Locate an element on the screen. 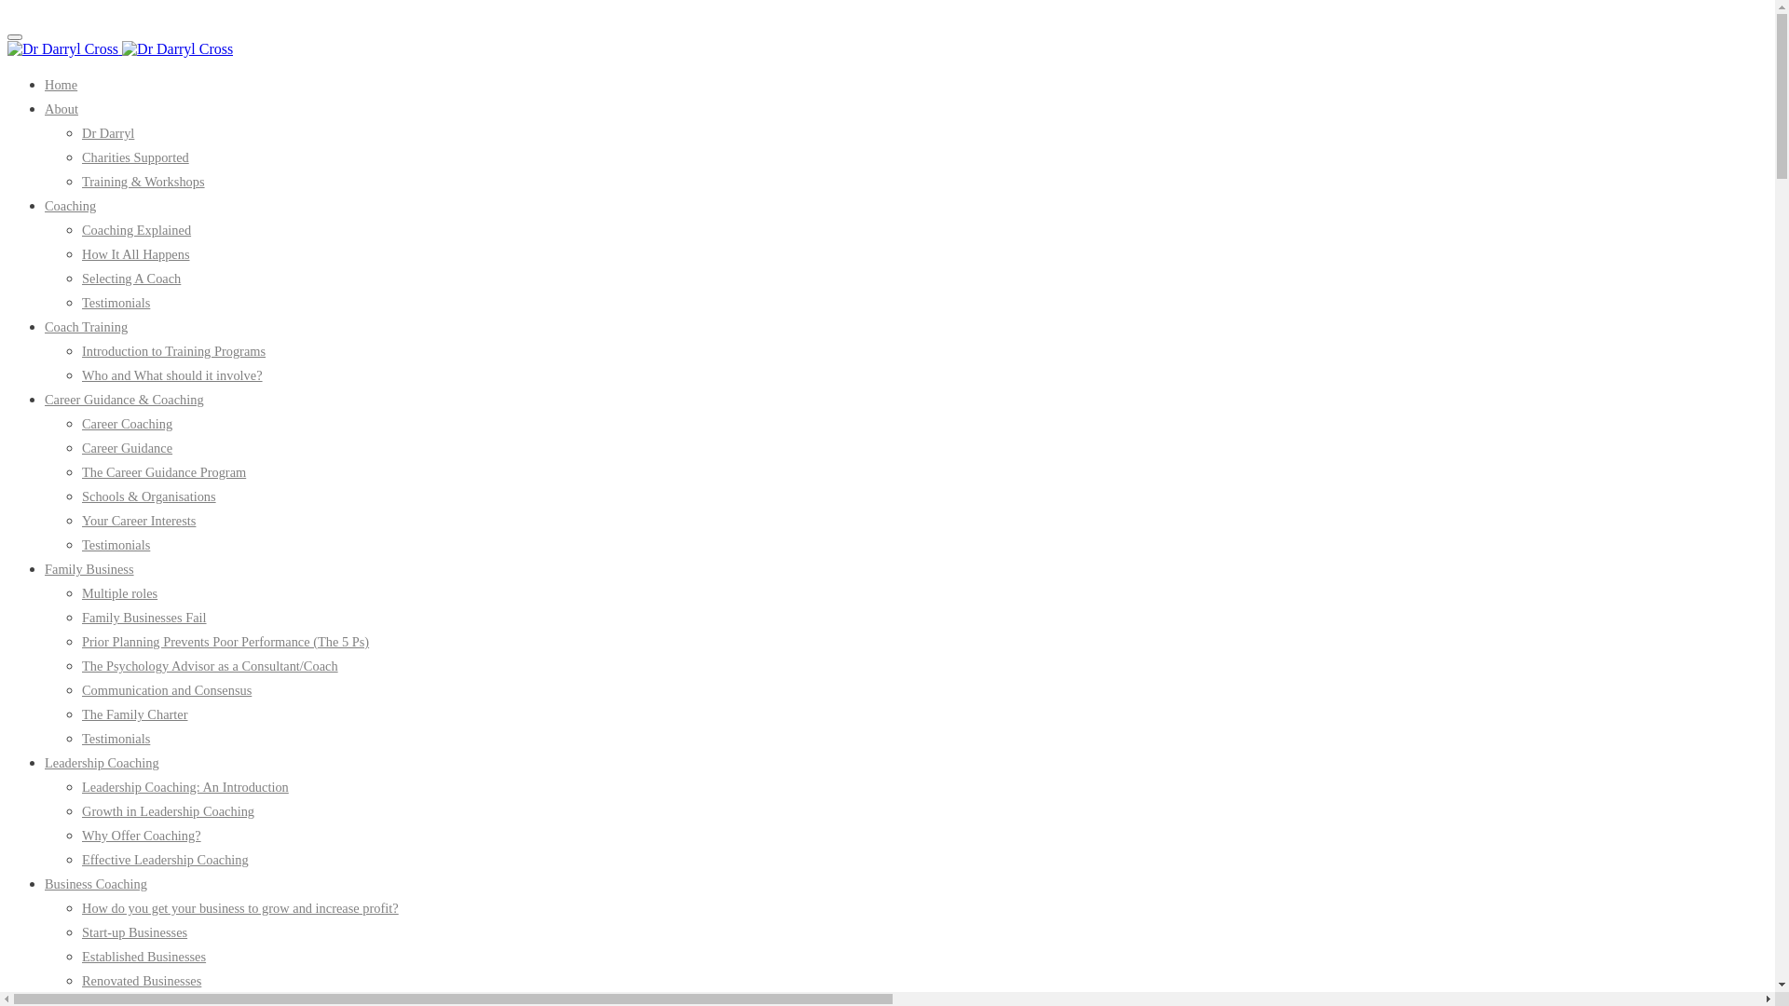 This screenshot has height=1006, width=1789. Start-up Businesses is located at coordinates (134, 932).